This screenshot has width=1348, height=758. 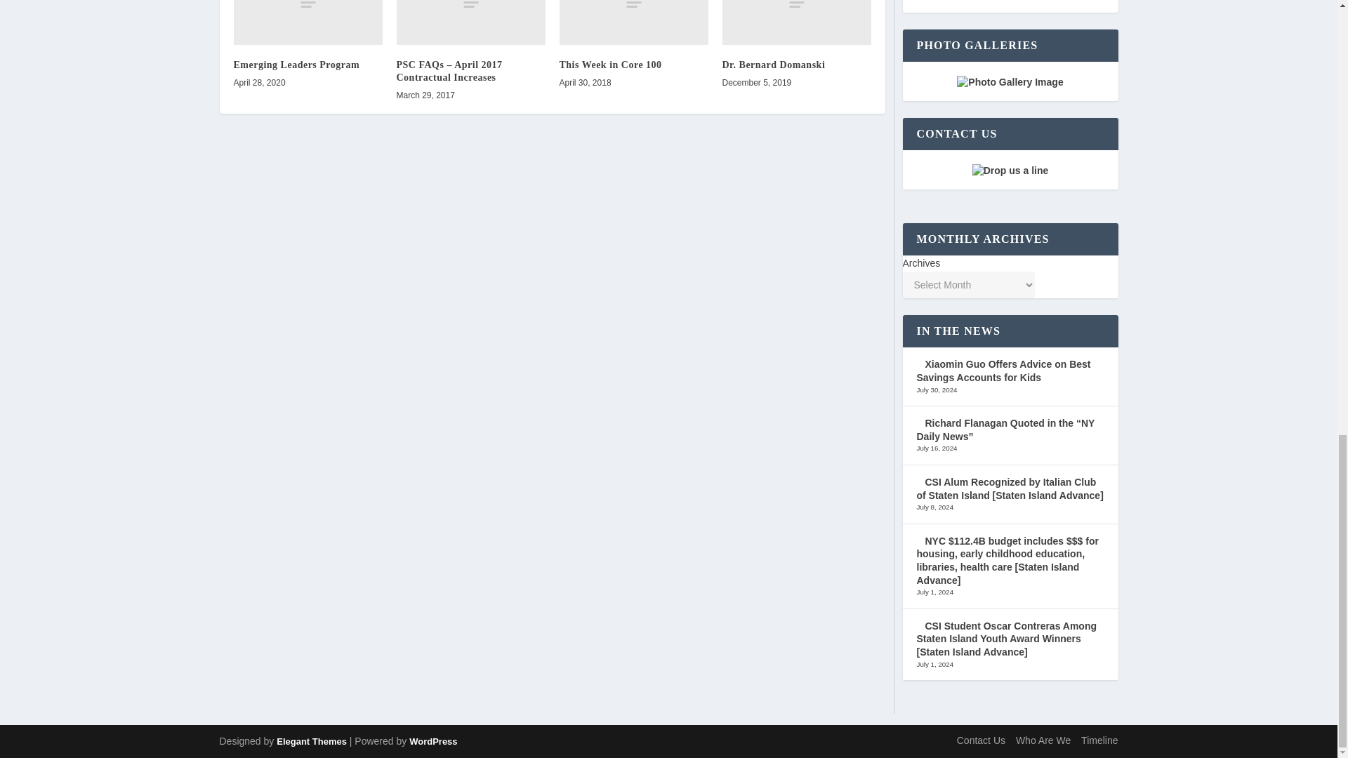 I want to click on Dr. Bernard Domanski, so click(x=796, y=22).